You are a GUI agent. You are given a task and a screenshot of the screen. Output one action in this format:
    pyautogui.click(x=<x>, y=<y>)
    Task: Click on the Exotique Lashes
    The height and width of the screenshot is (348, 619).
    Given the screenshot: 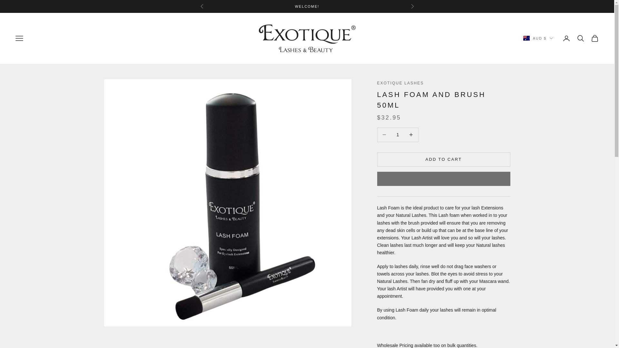 What is the action you would take?
    pyautogui.click(x=307, y=38)
    